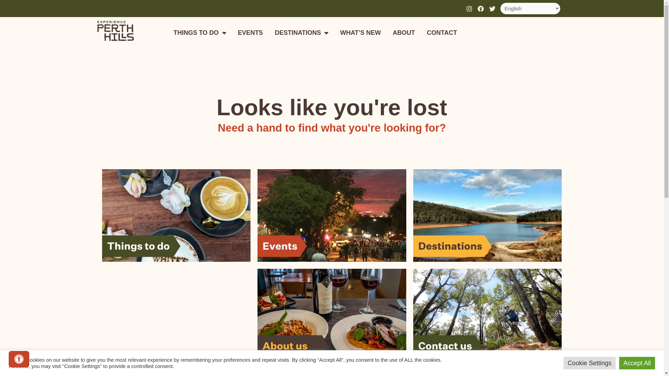 The width and height of the screenshot is (669, 376). What do you see at coordinates (590, 363) in the screenshot?
I see `Cookie Settings` at bounding box center [590, 363].